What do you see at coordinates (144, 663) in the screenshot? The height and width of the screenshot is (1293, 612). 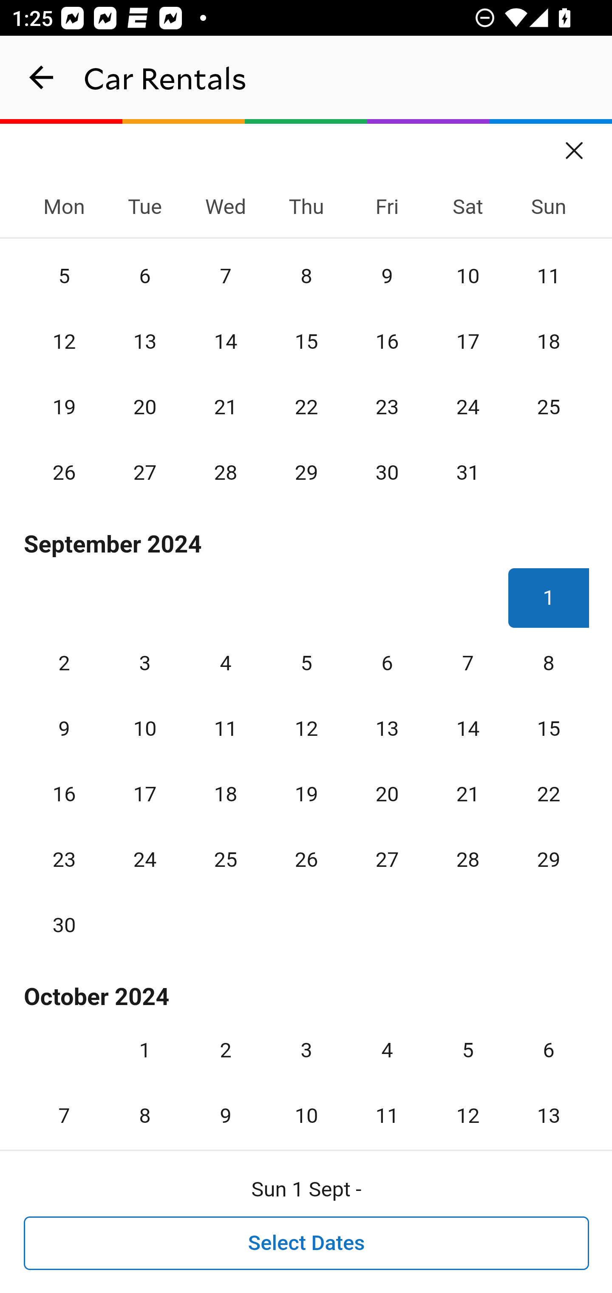 I see `3 September 2024` at bounding box center [144, 663].